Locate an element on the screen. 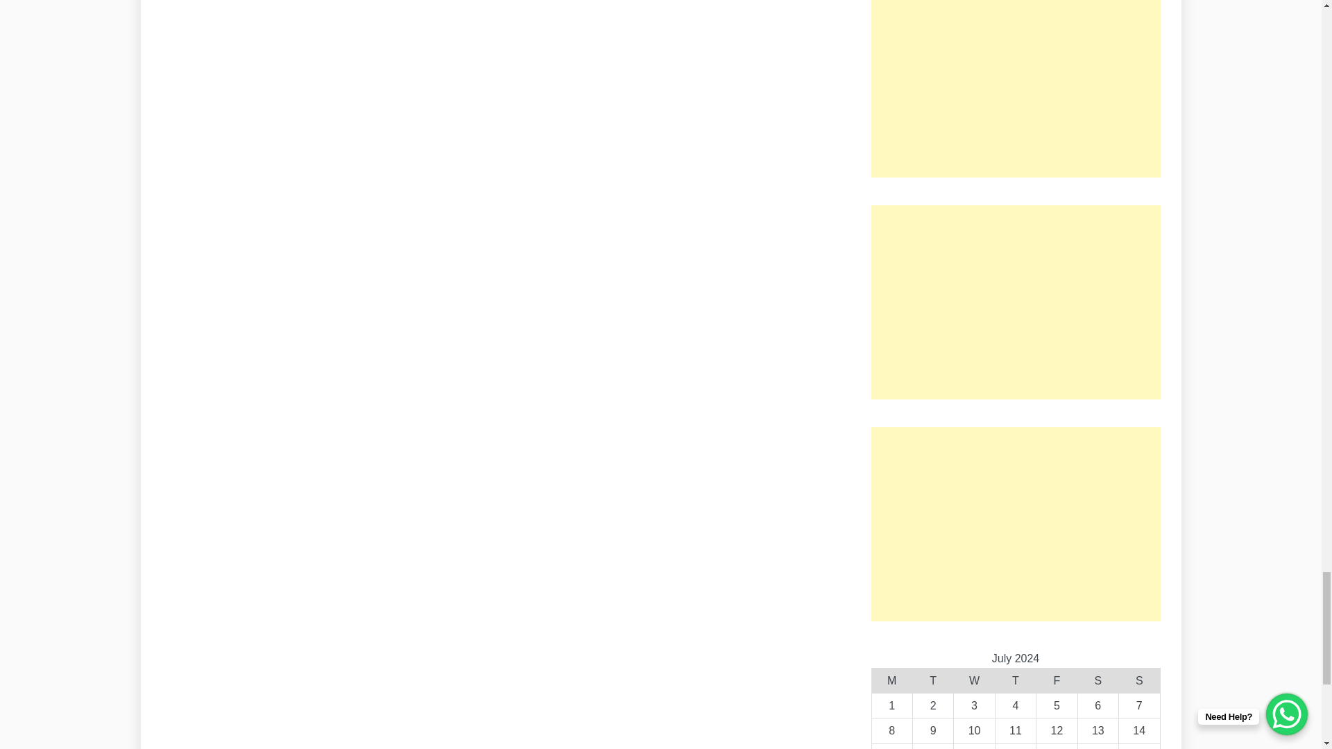 The image size is (1332, 749). Wednesday is located at coordinates (974, 681).